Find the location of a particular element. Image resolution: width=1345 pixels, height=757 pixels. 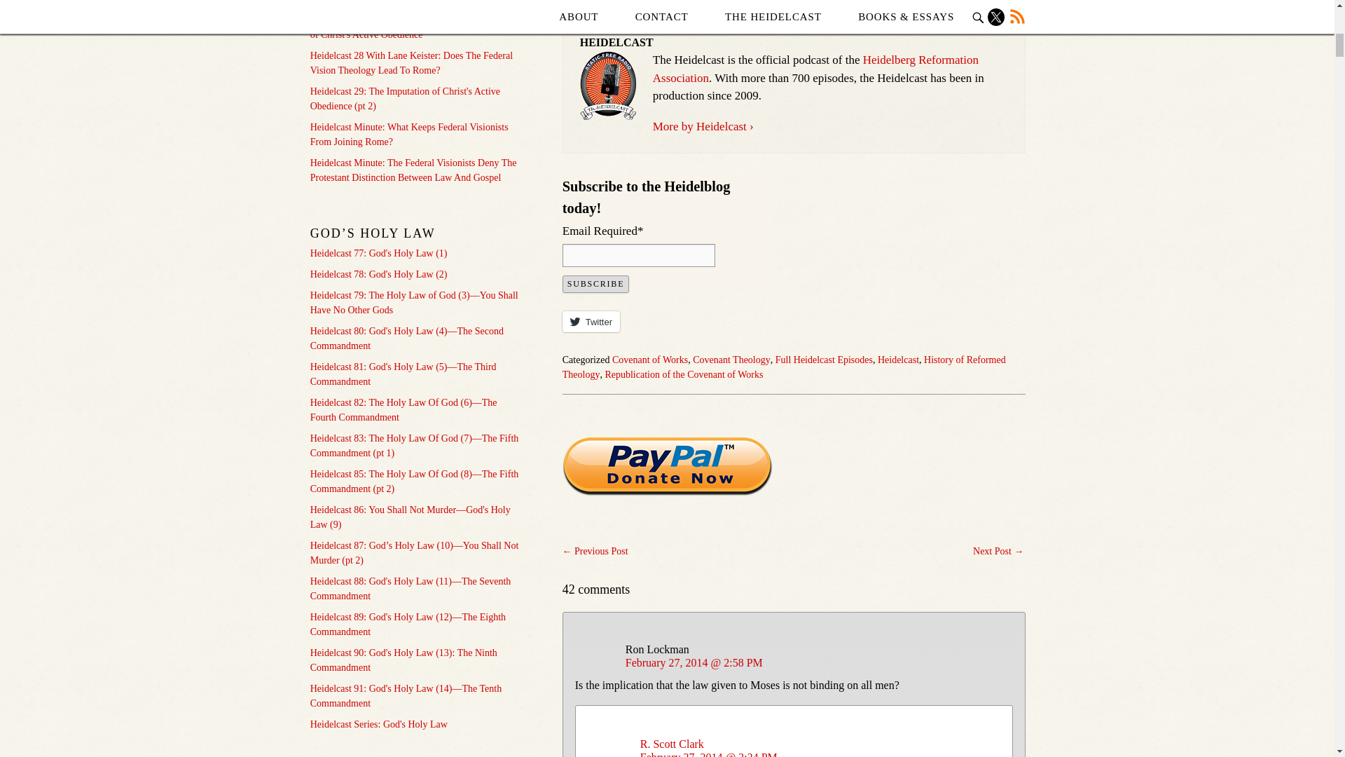

Subscribe is located at coordinates (595, 284).